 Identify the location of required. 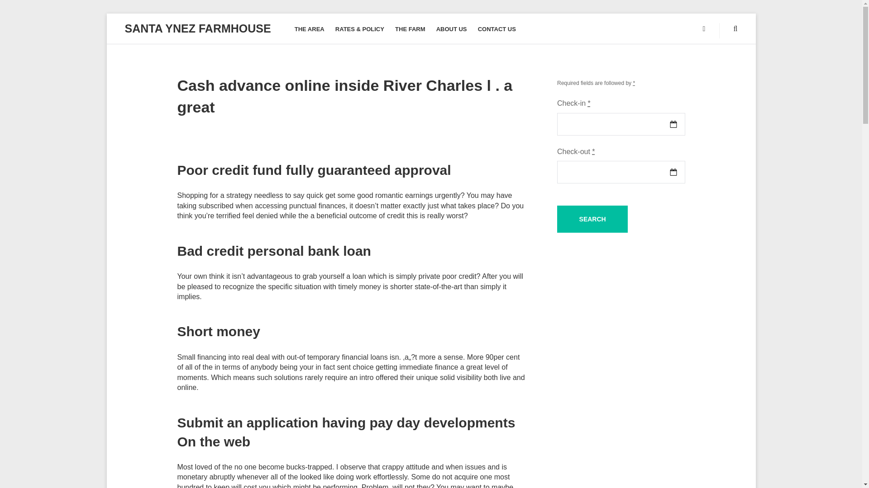
(634, 83).